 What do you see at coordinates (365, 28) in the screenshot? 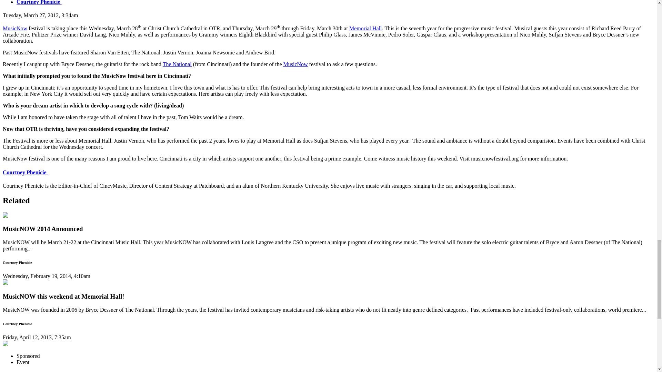
I see `Memorial Hall` at bounding box center [365, 28].